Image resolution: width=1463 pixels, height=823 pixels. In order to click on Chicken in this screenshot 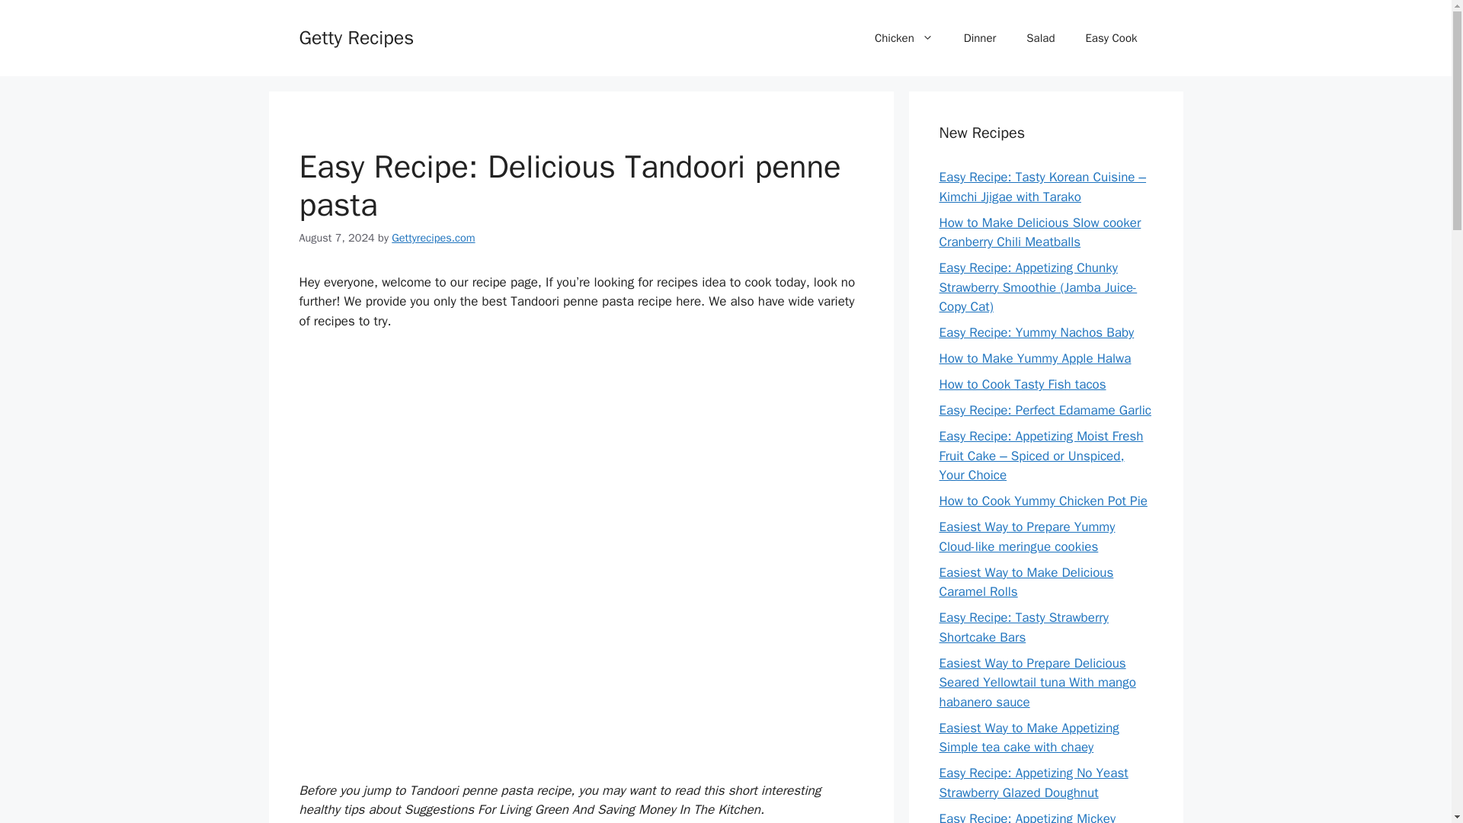, I will do `click(904, 38)`.